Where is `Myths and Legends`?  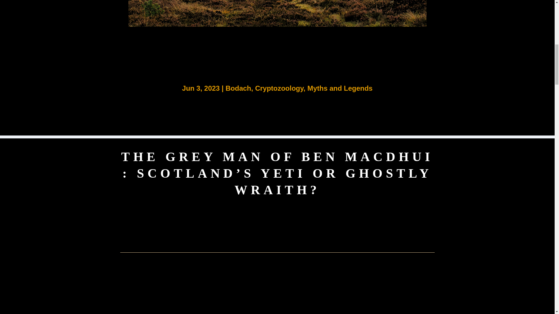 Myths and Legends is located at coordinates (340, 88).